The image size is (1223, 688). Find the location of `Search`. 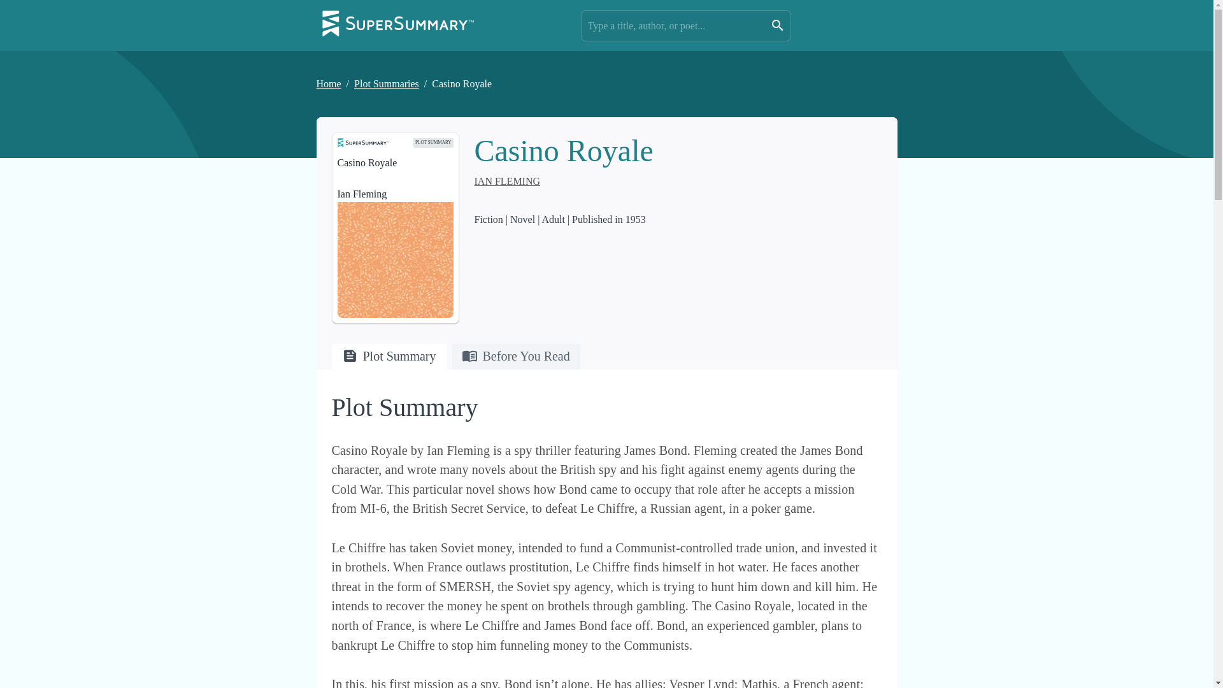

Search is located at coordinates (777, 25).